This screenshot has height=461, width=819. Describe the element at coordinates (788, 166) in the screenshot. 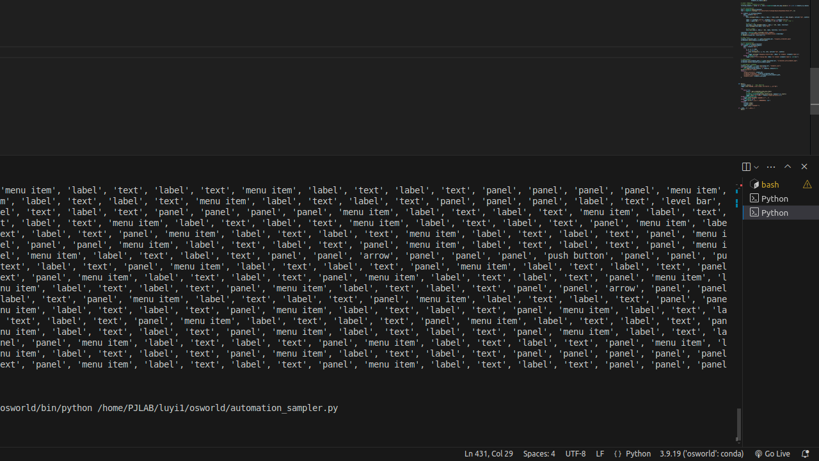

I see `Maximize Panel Size` at that location.